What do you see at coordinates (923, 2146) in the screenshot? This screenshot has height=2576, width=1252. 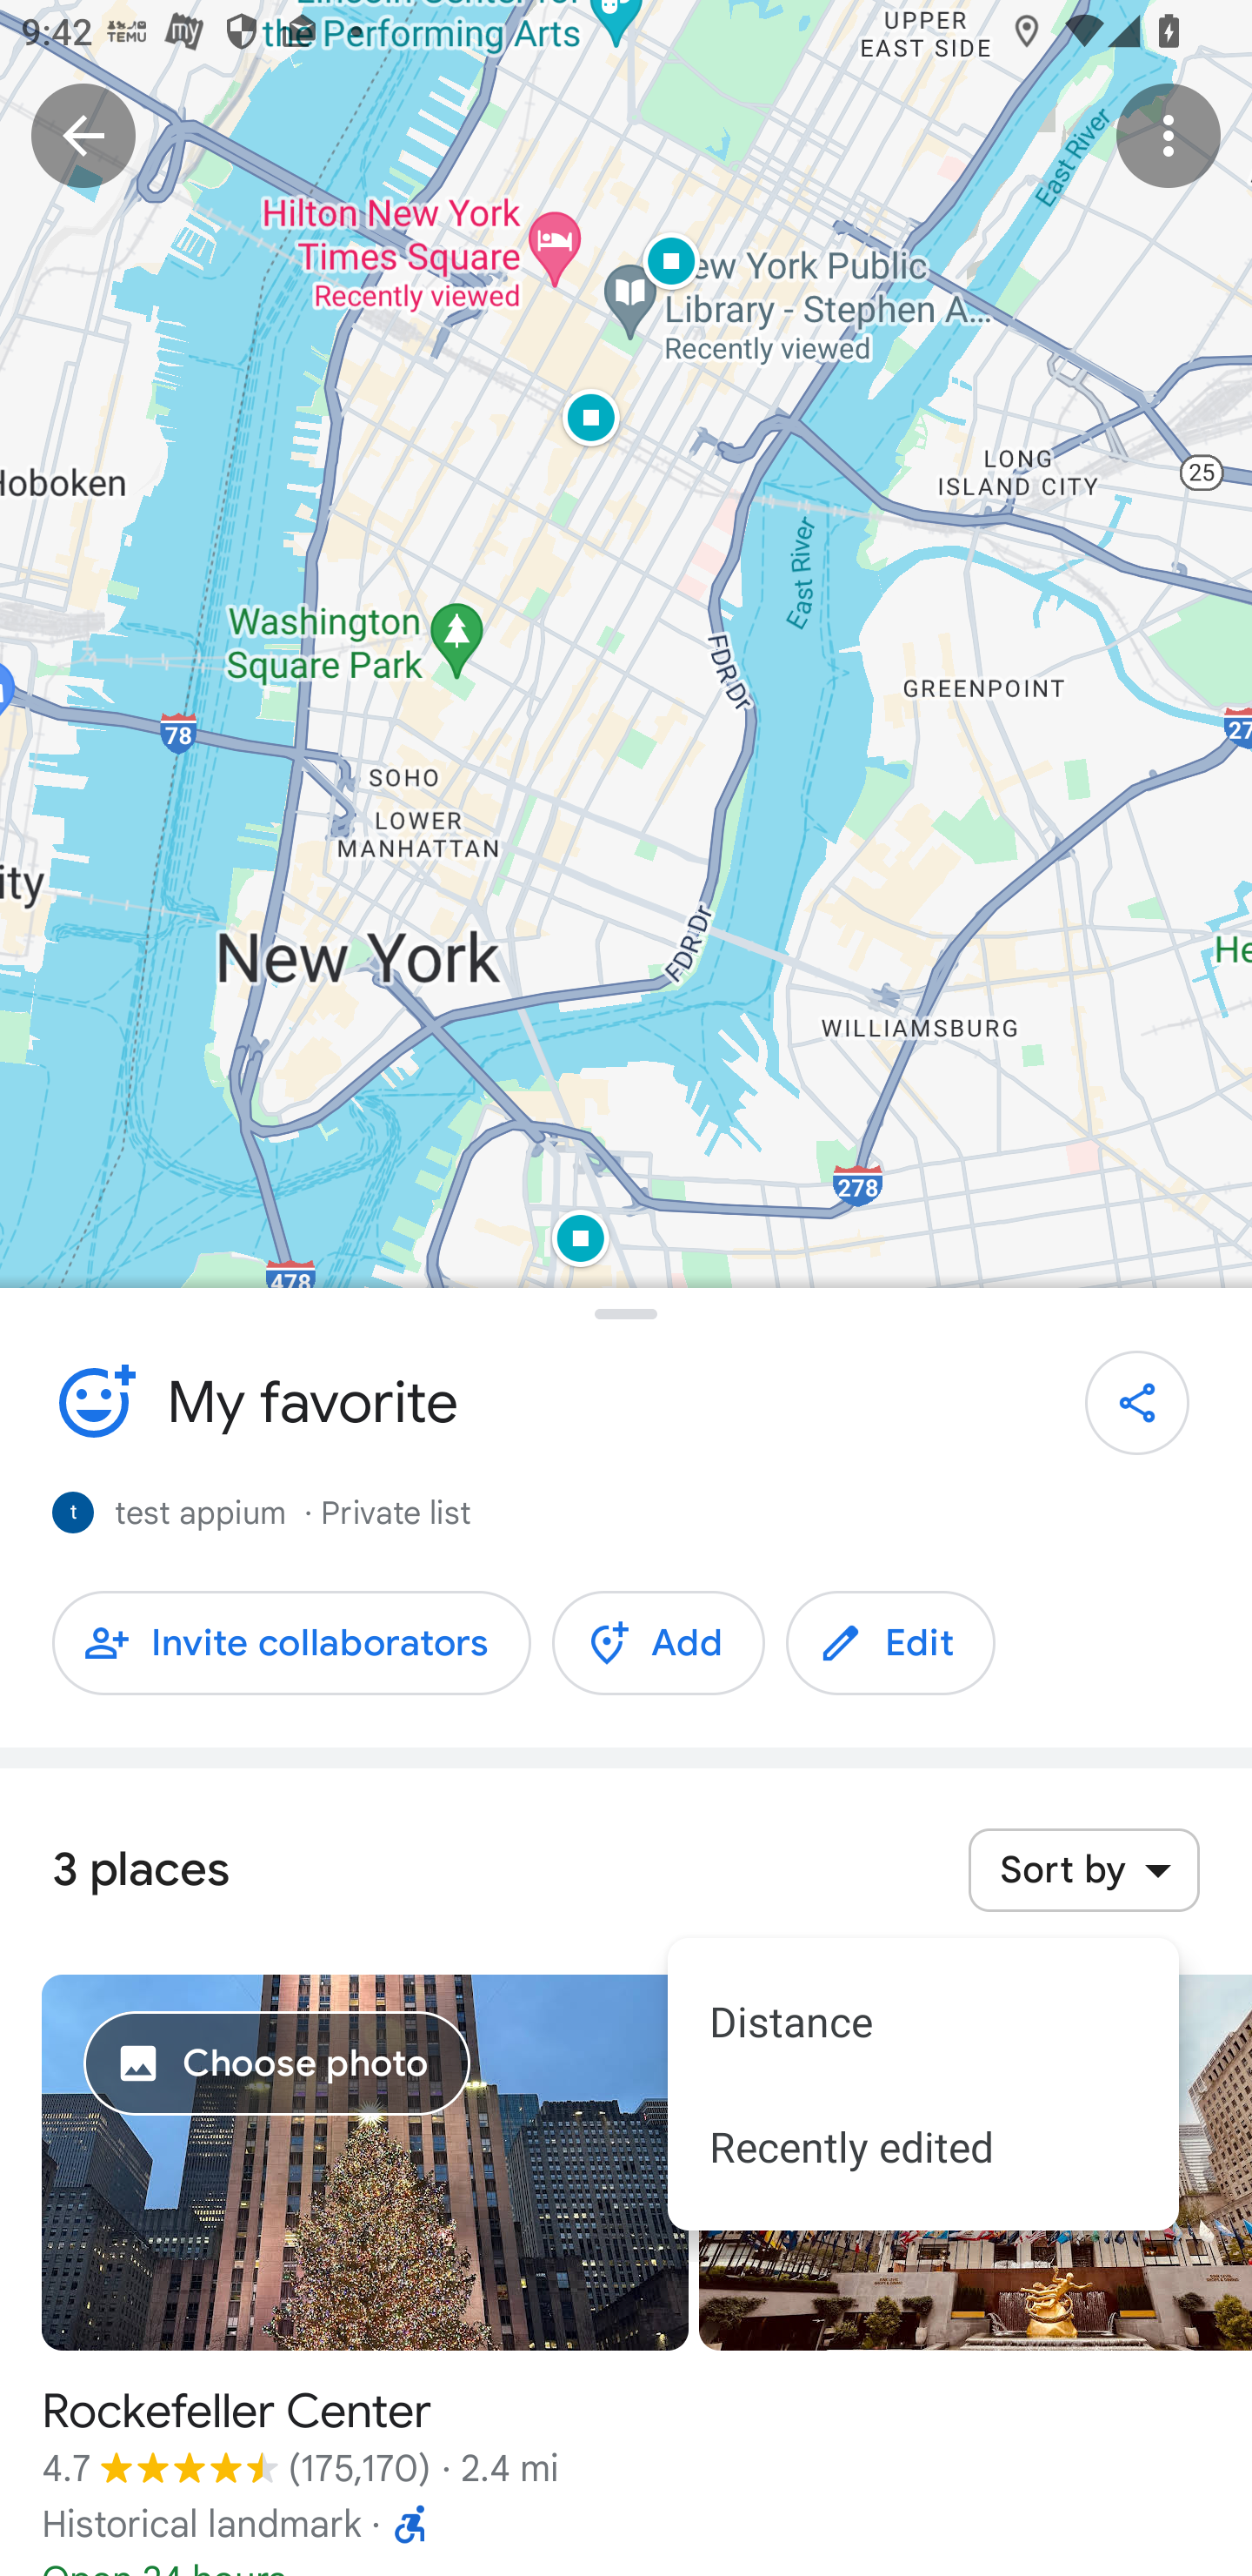 I see `Recently edited` at bounding box center [923, 2146].